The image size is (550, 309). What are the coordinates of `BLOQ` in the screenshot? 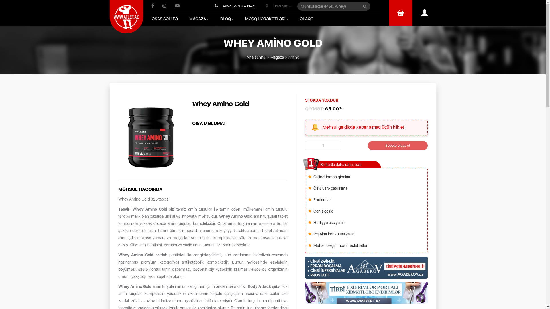 It's located at (227, 19).